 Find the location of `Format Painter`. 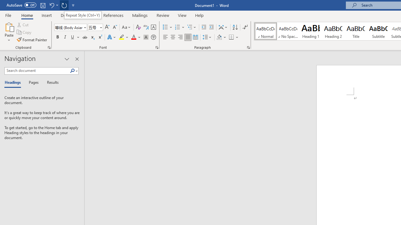

Format Painter is located at coordinates (32, 39).